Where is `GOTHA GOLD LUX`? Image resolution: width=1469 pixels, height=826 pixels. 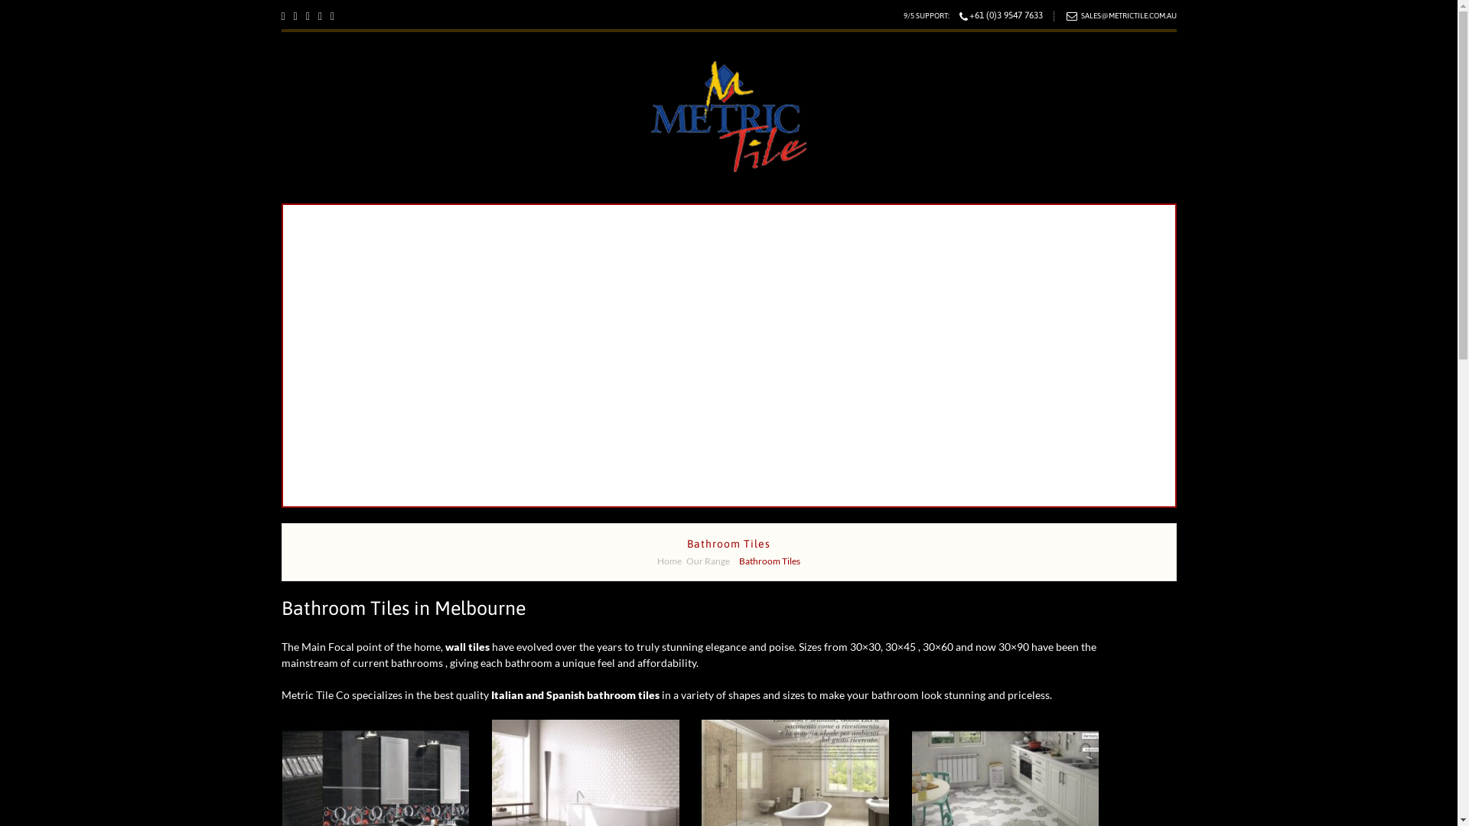 GOTHA GOLD LUX is located at coordinates (796, 789).